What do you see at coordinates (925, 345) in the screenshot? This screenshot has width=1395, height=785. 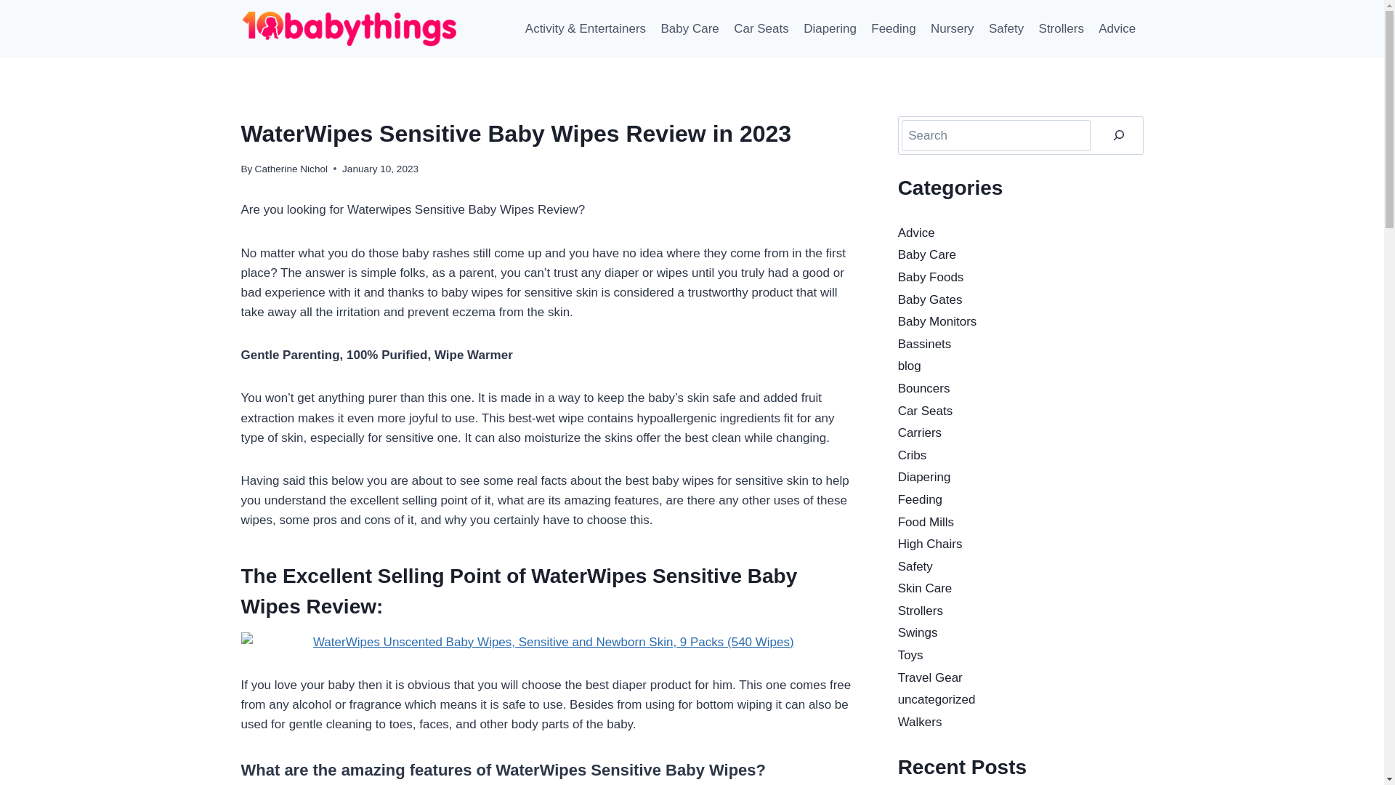 I see `Bassinets` at bounding box center [925, 345].